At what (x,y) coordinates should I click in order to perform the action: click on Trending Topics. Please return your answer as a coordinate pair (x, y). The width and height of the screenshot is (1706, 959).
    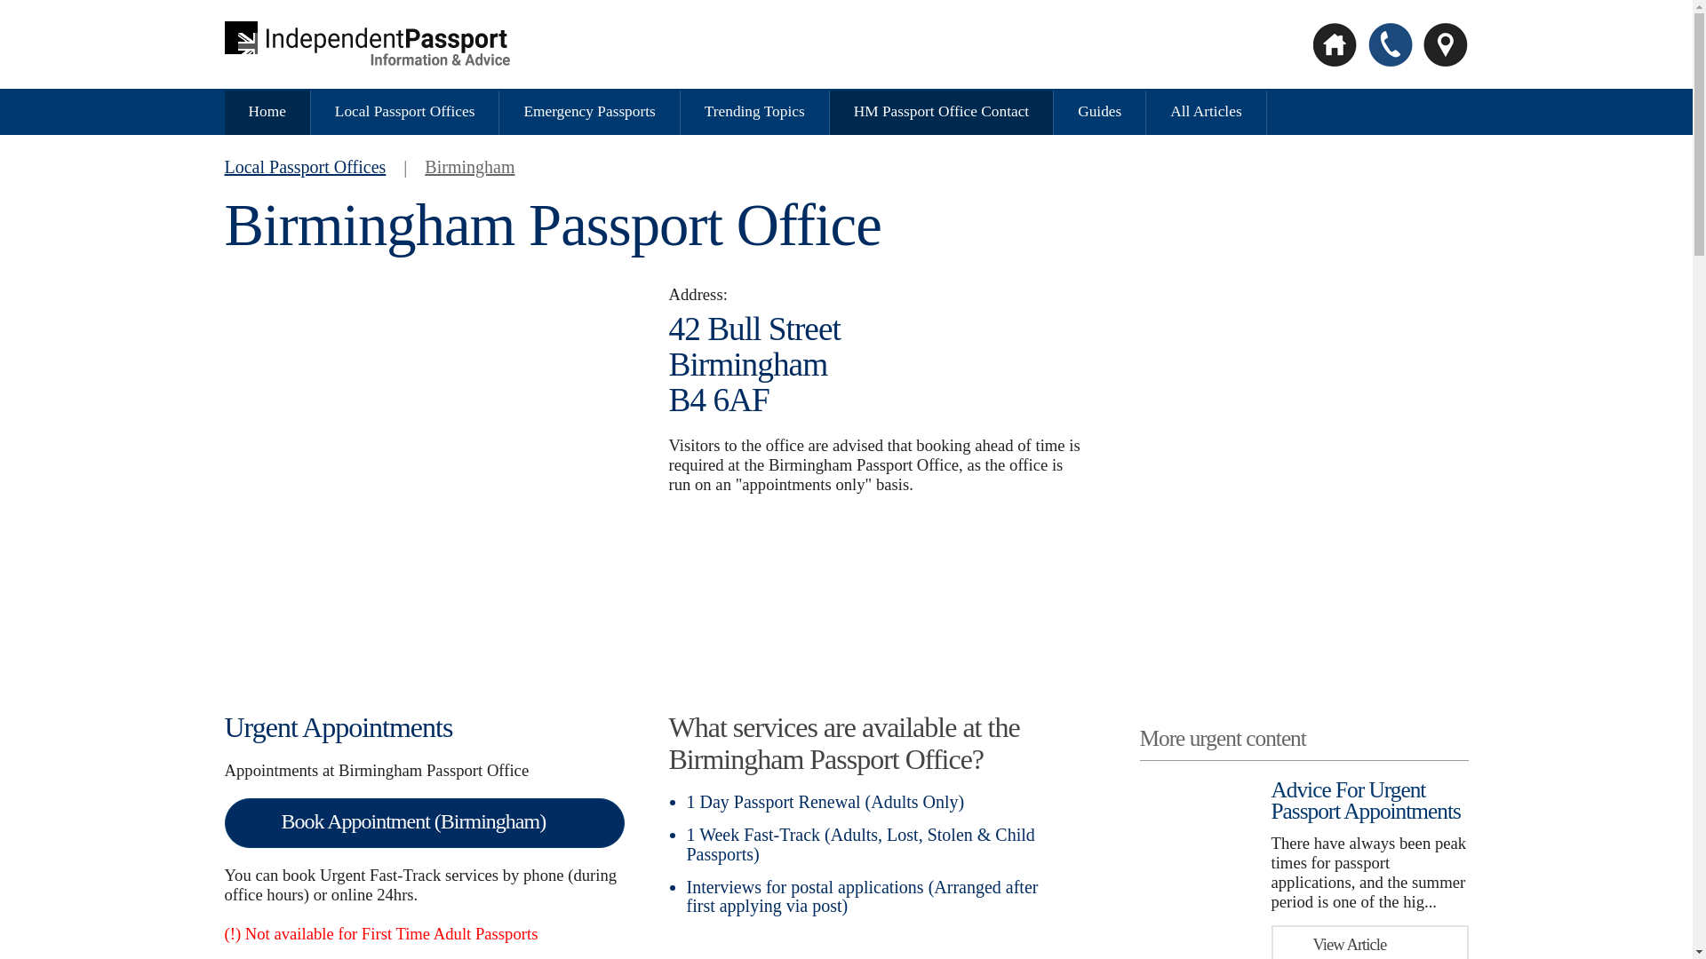
    Looking at the image, I should click on (754, 111).